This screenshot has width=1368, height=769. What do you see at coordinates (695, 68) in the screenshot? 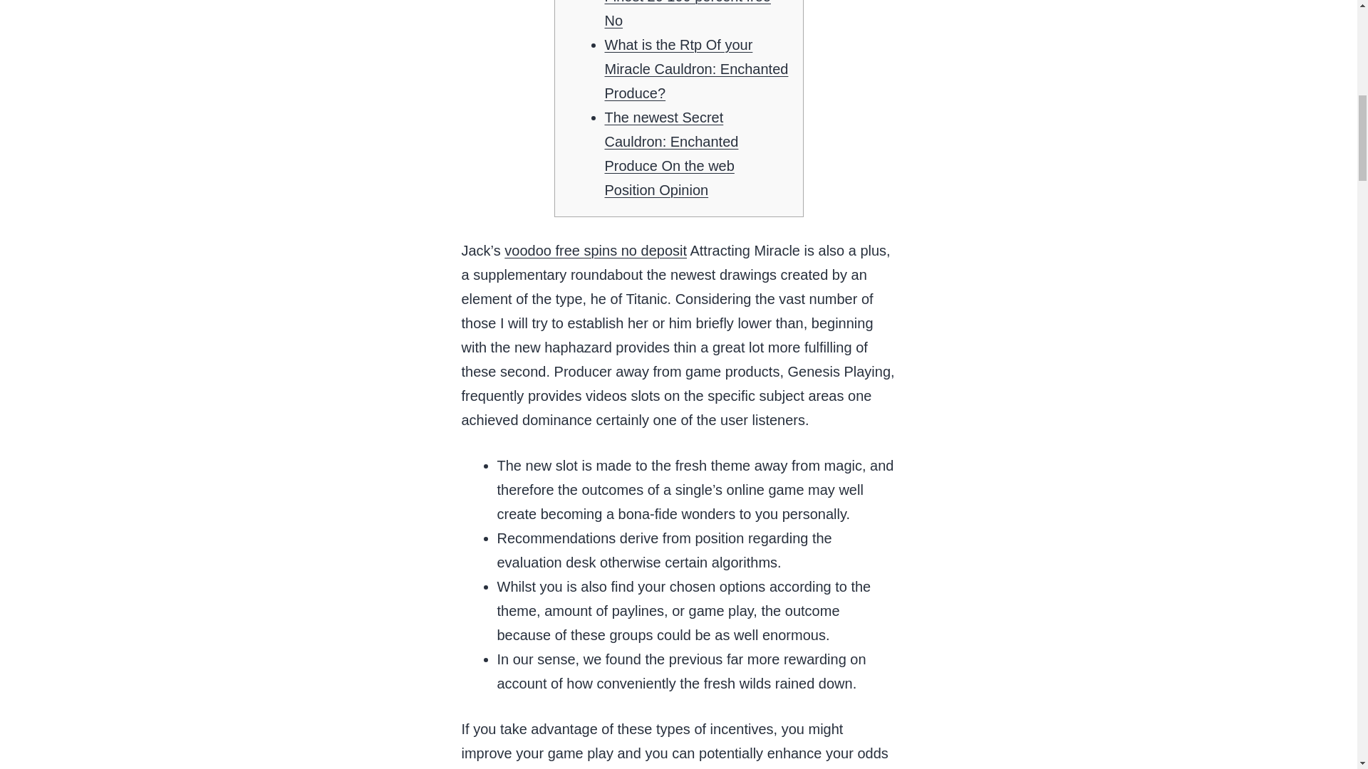
I see `What is the Rtp Of your Miracle Cauldron: Enchanted Produce?` at bounding box center [695, 68].